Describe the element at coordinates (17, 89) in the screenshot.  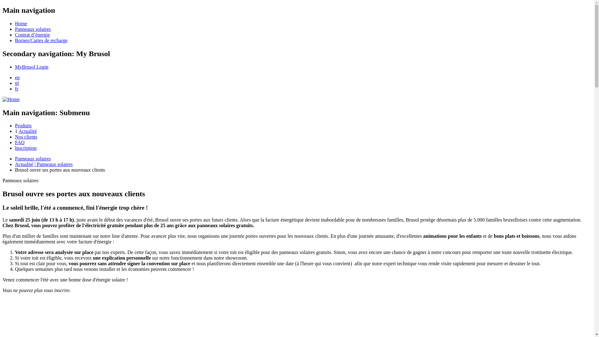
I see `fr` at that location.